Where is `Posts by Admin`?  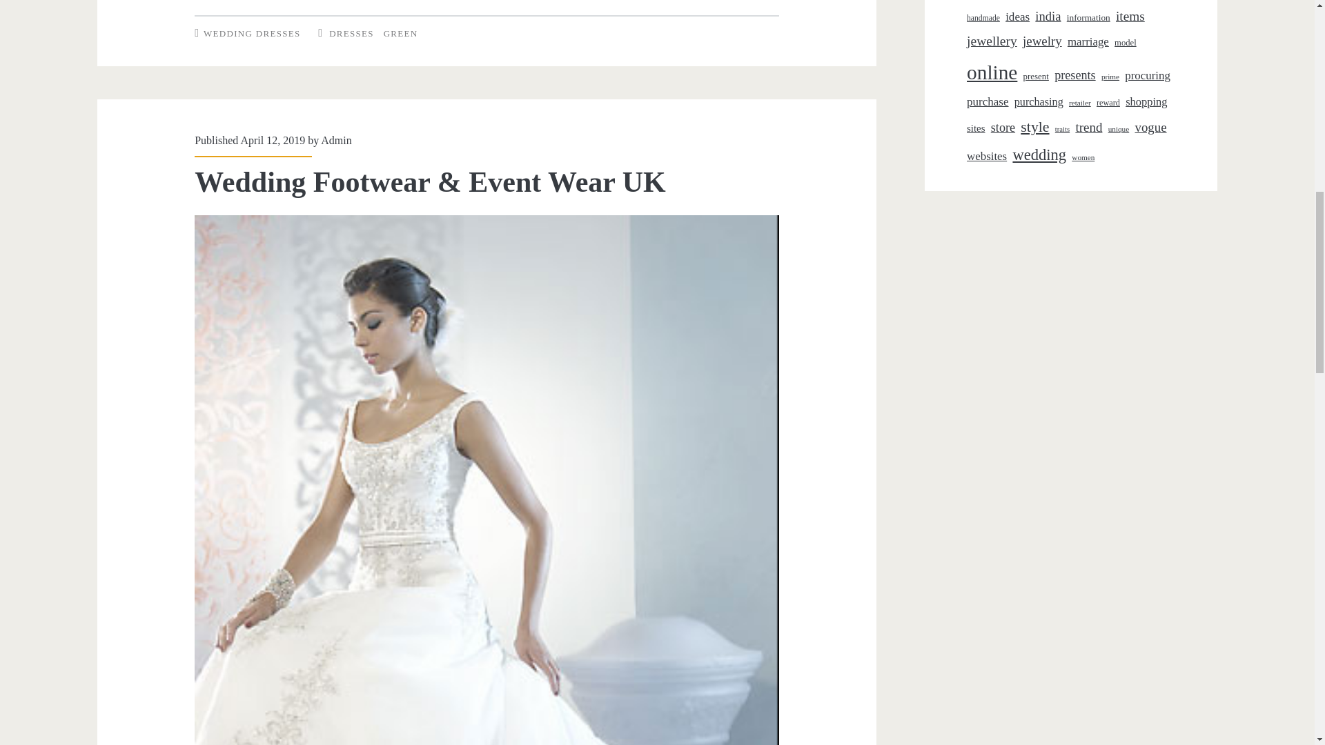
Posts by Admin is located at coordinates (335, 140).